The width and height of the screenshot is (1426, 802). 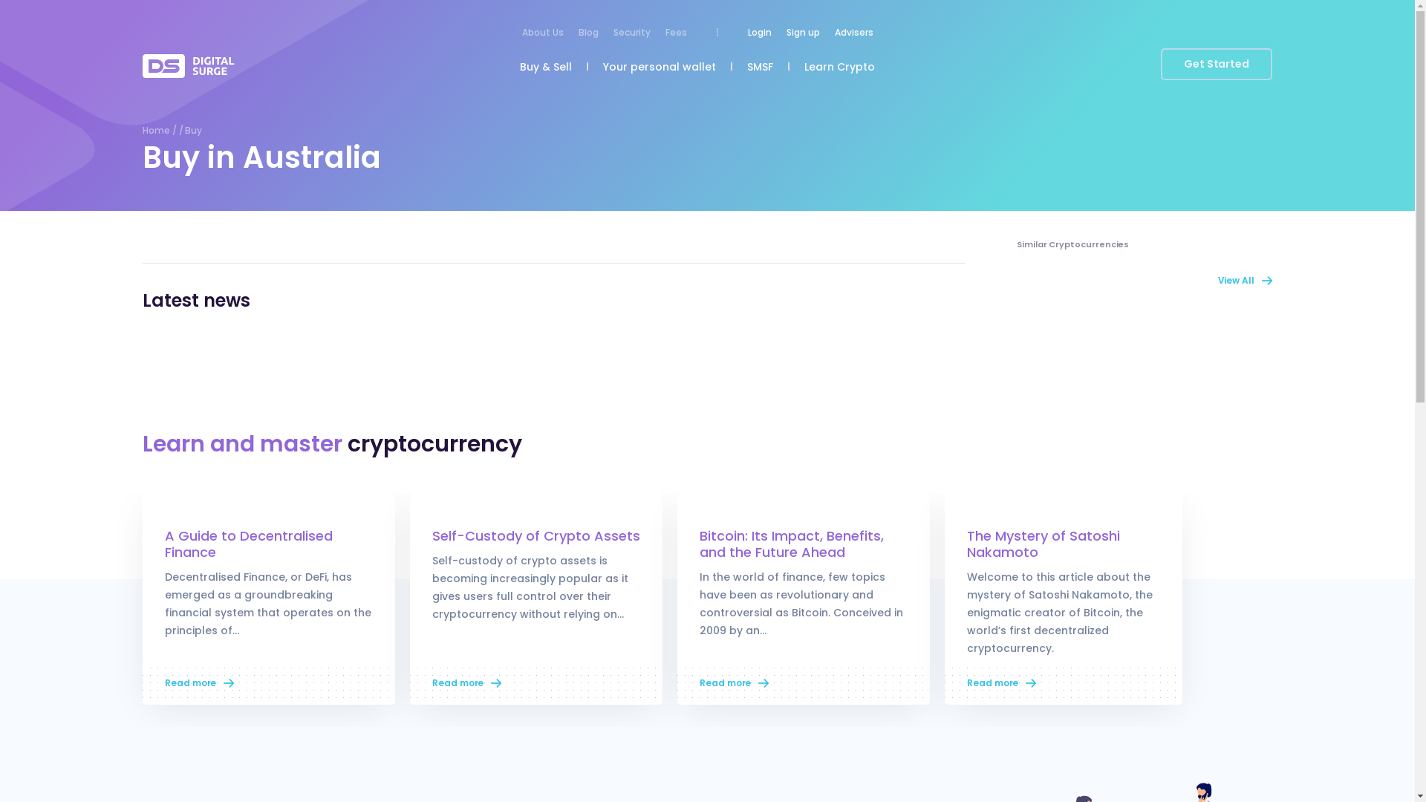 What do you see at coordinates (1217, 64) in the screenshot?
I see `Get Started` at bounding box center [1217, 64].